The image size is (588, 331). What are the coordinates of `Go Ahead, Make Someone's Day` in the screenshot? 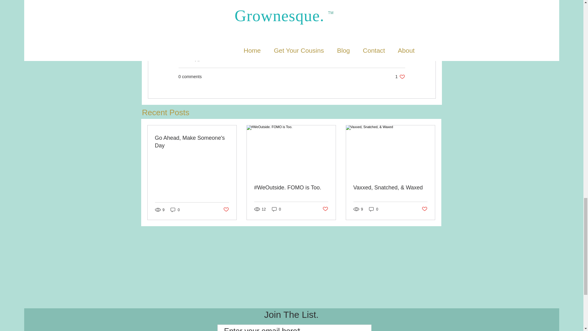 It's located at (192, 142).